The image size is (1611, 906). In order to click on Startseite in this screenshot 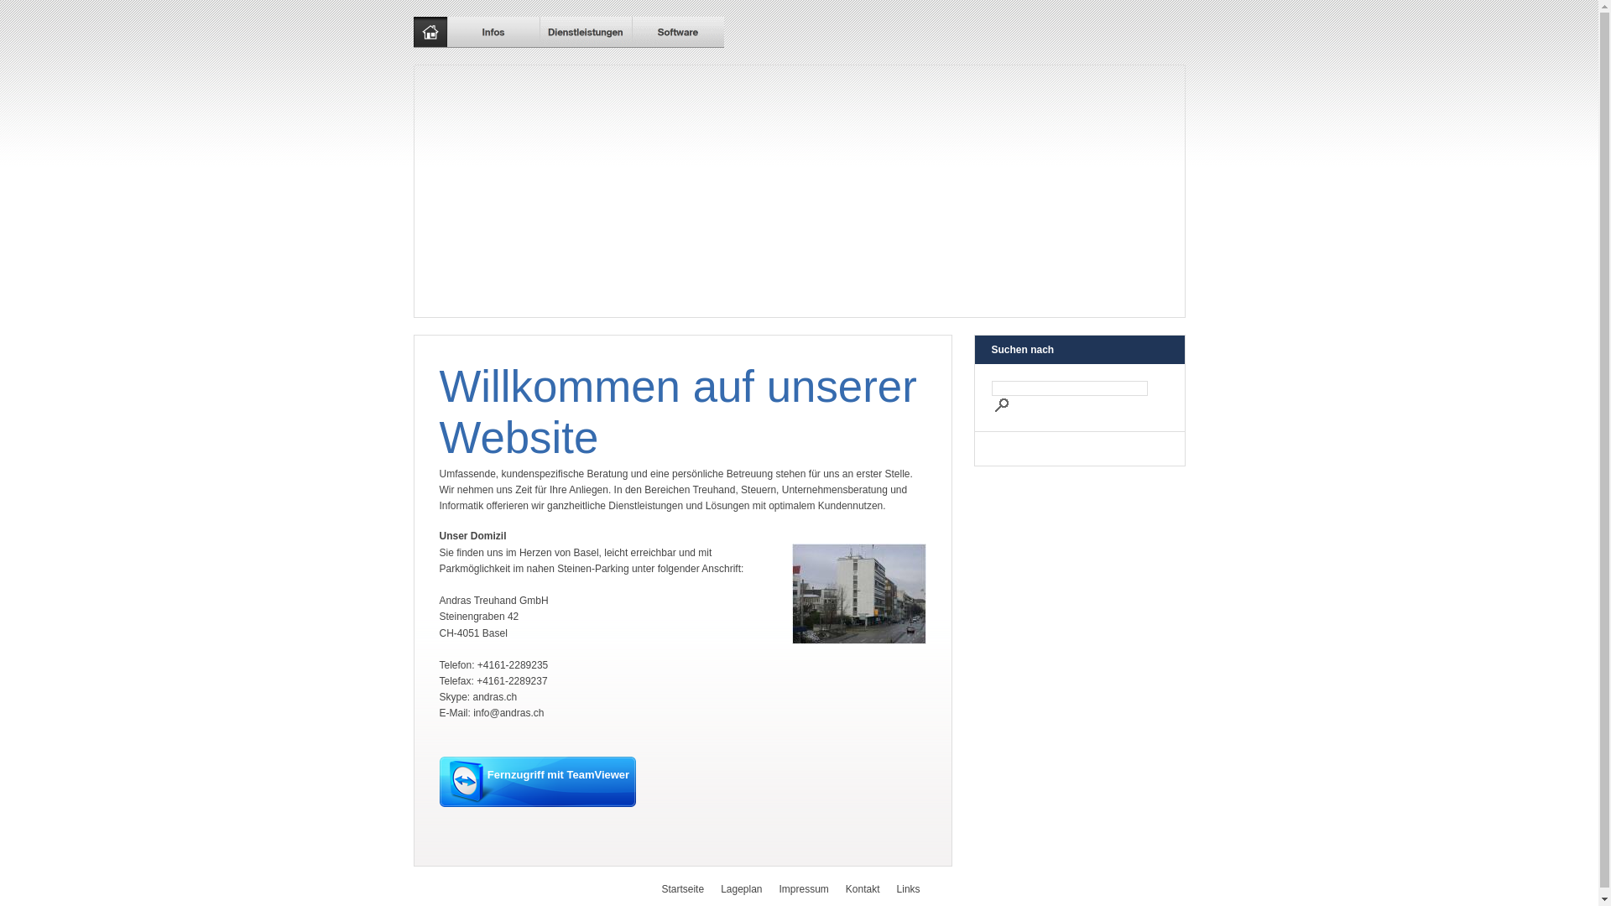, I will do `click(691, 889)`.